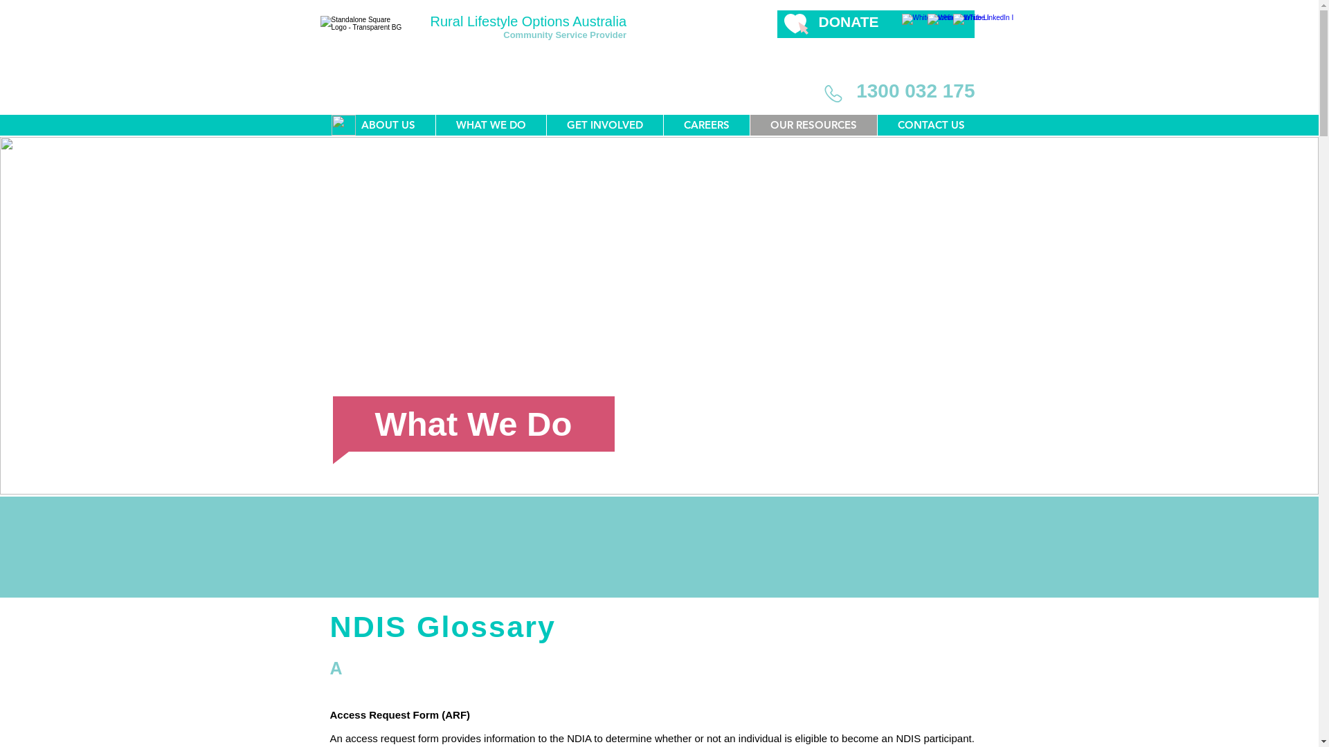 This screenshot has height=747, width=1329. Describe the element at coordinates (473, 424) in the screenshot. I see `What We Do` at that location.